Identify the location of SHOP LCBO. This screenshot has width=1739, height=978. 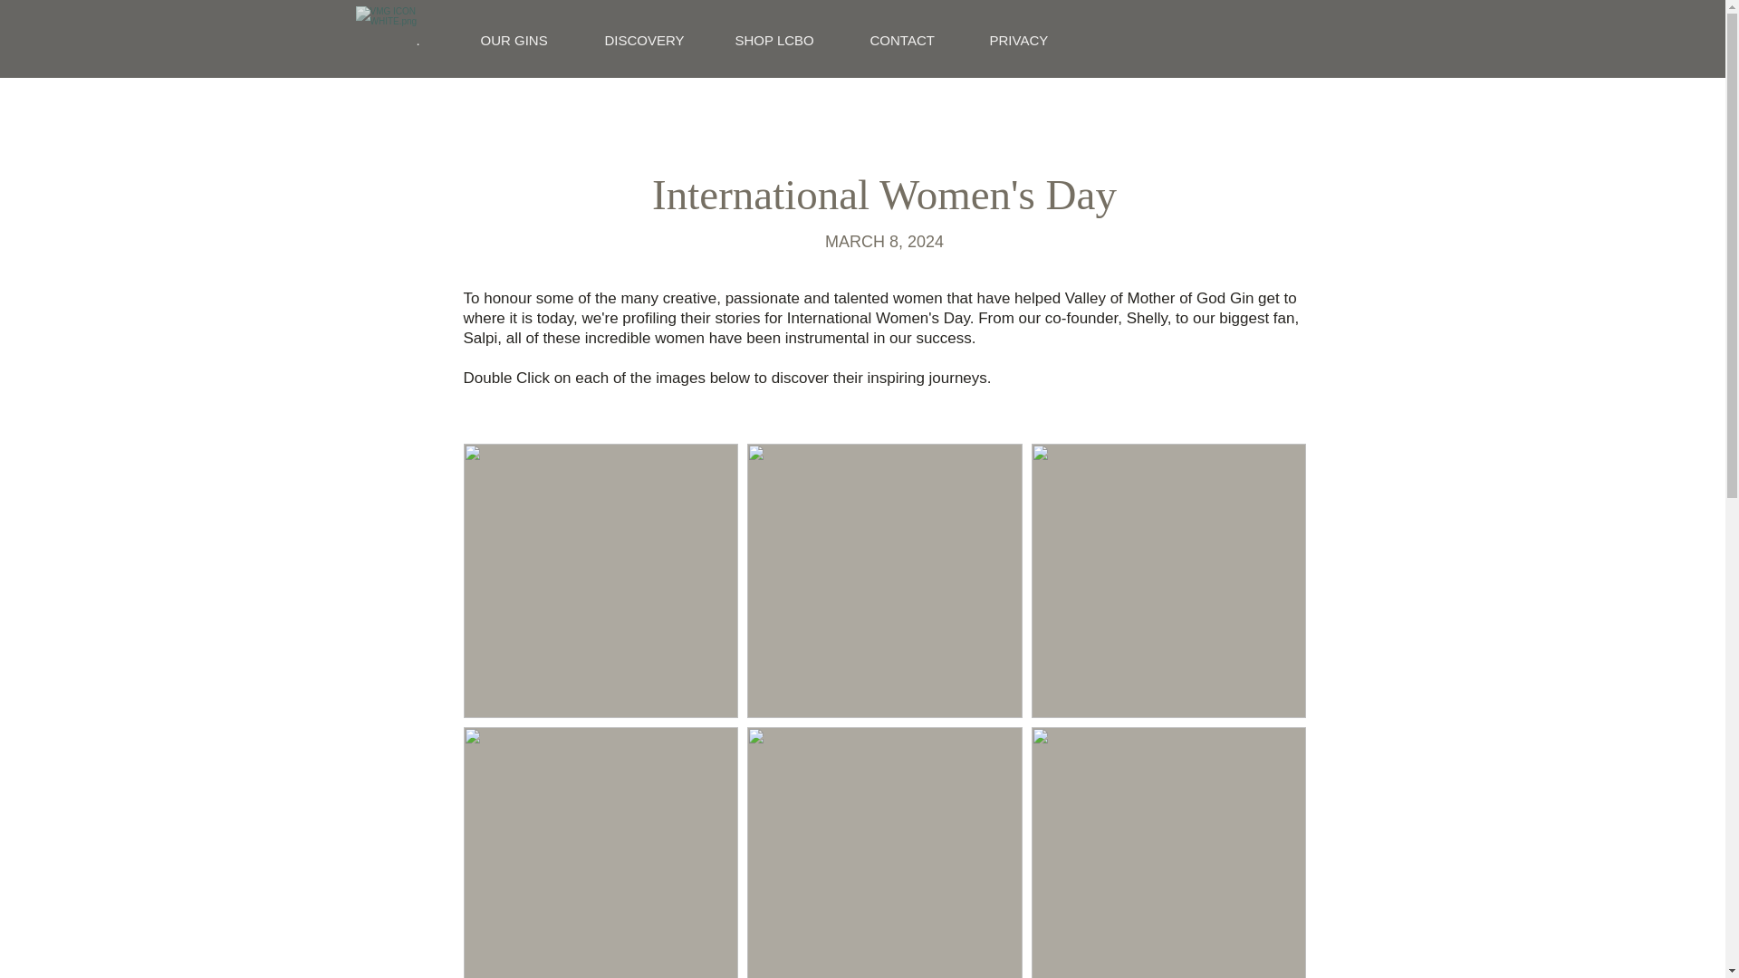
(788, 40).